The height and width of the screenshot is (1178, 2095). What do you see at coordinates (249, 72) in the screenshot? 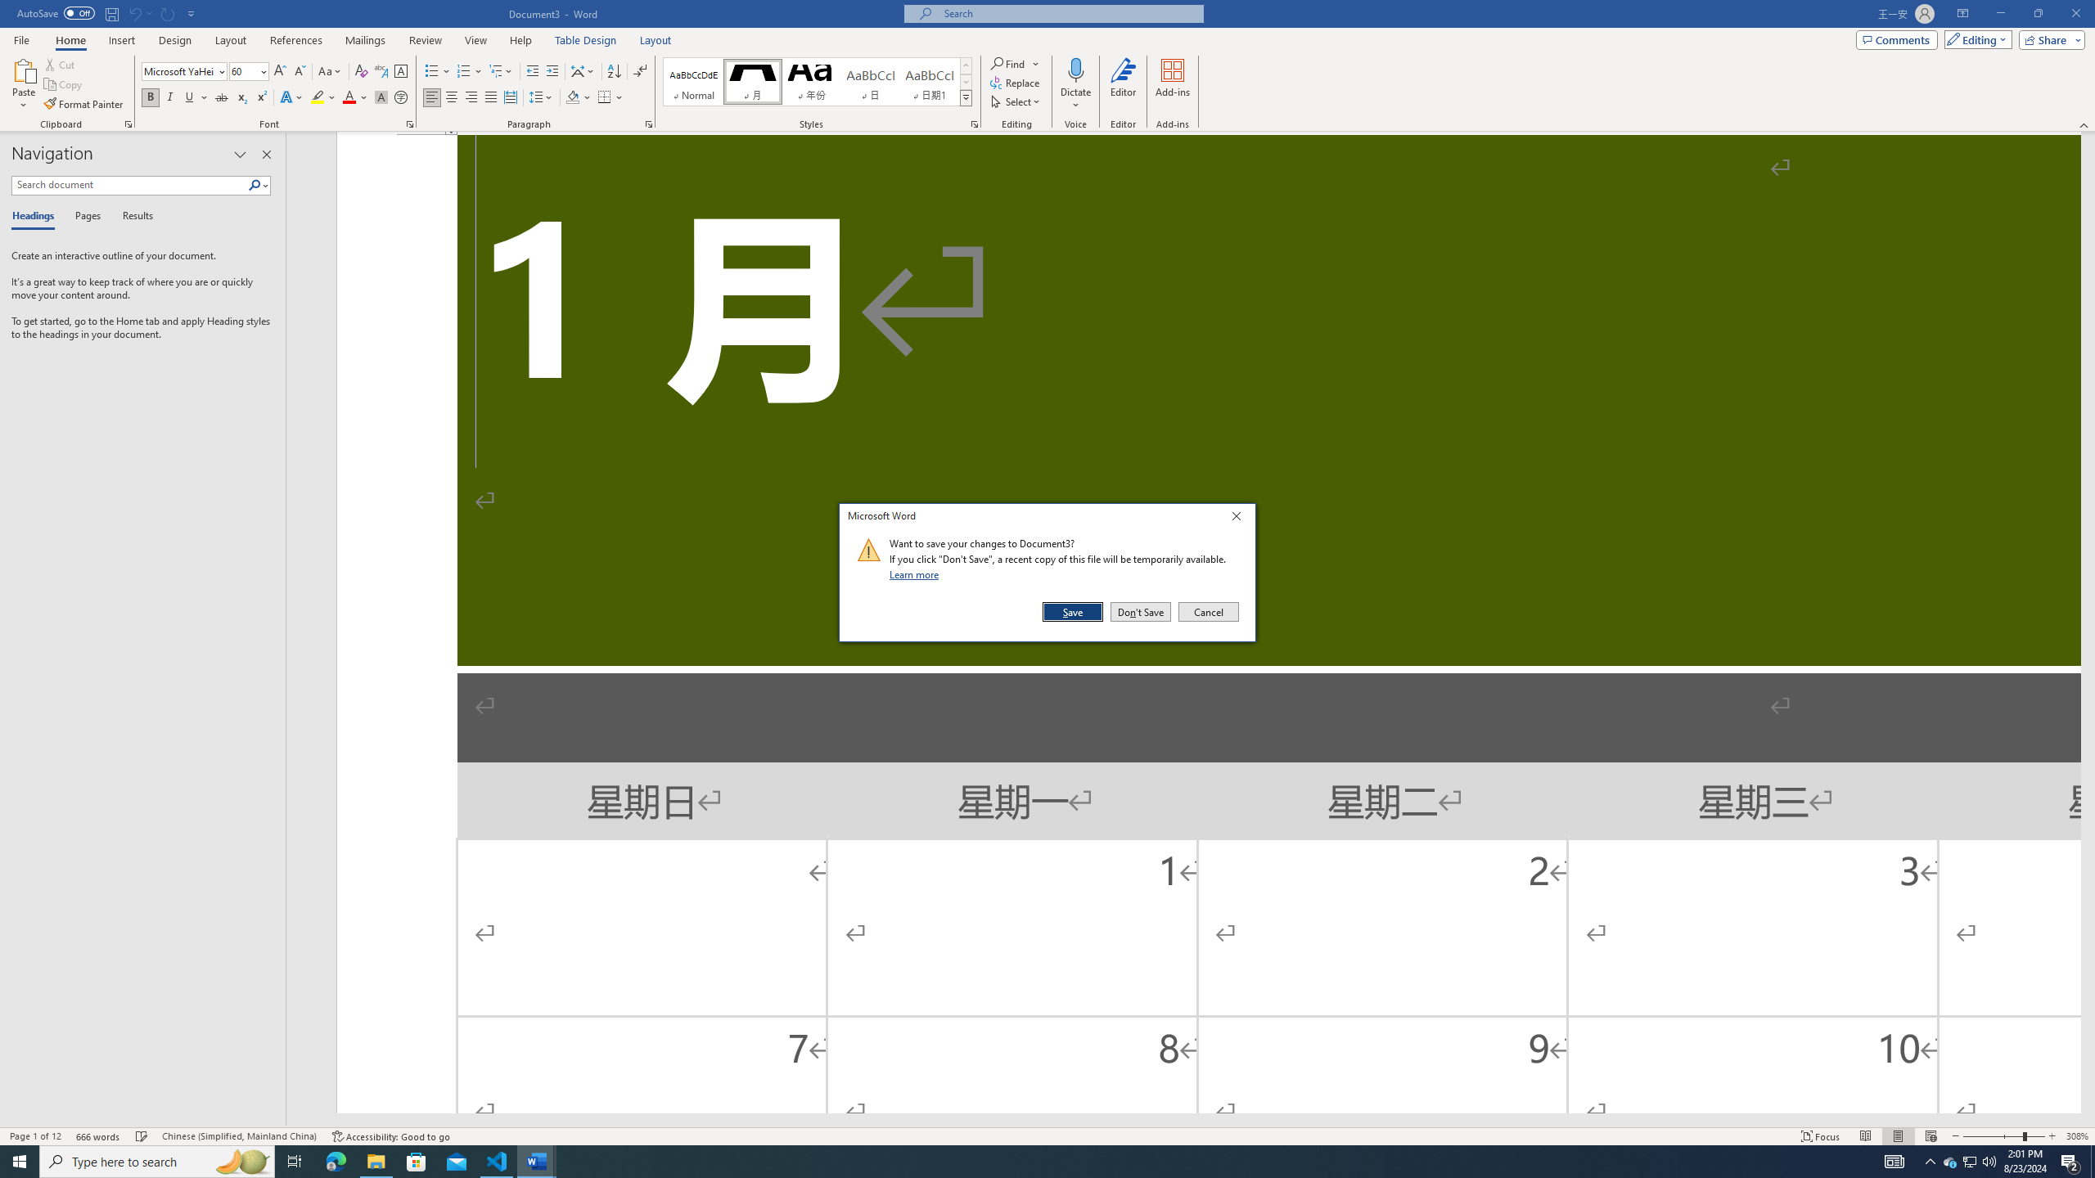
I see `Find` at bounding box center [249, 72].